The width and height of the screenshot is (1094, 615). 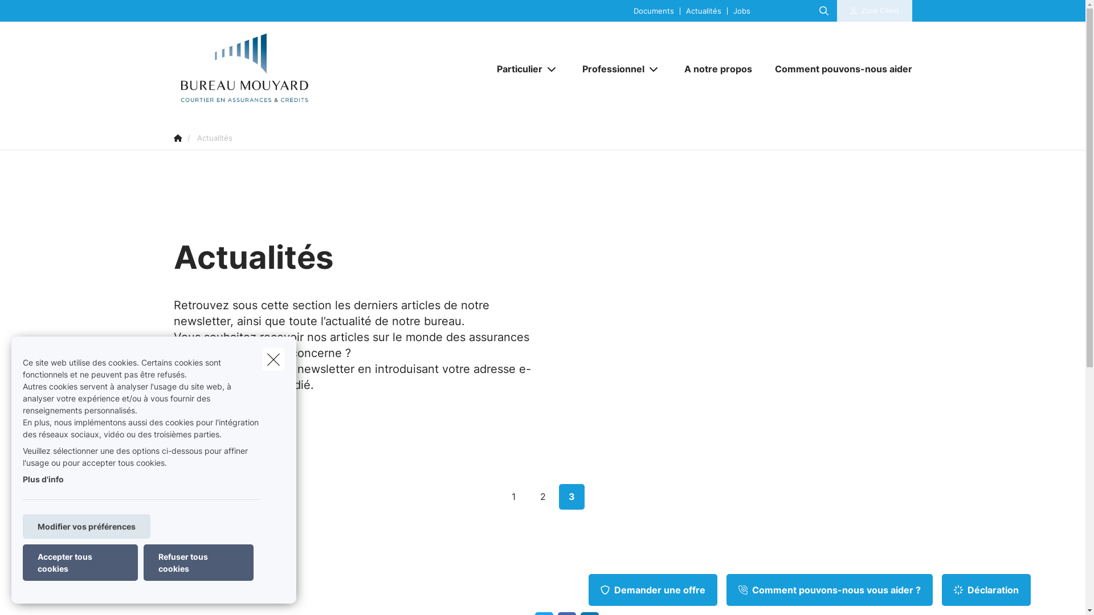 What do you see at coordinates (572, 497) in the screenshot?
I see `Page courante
3` at bounding box center [572, 497].